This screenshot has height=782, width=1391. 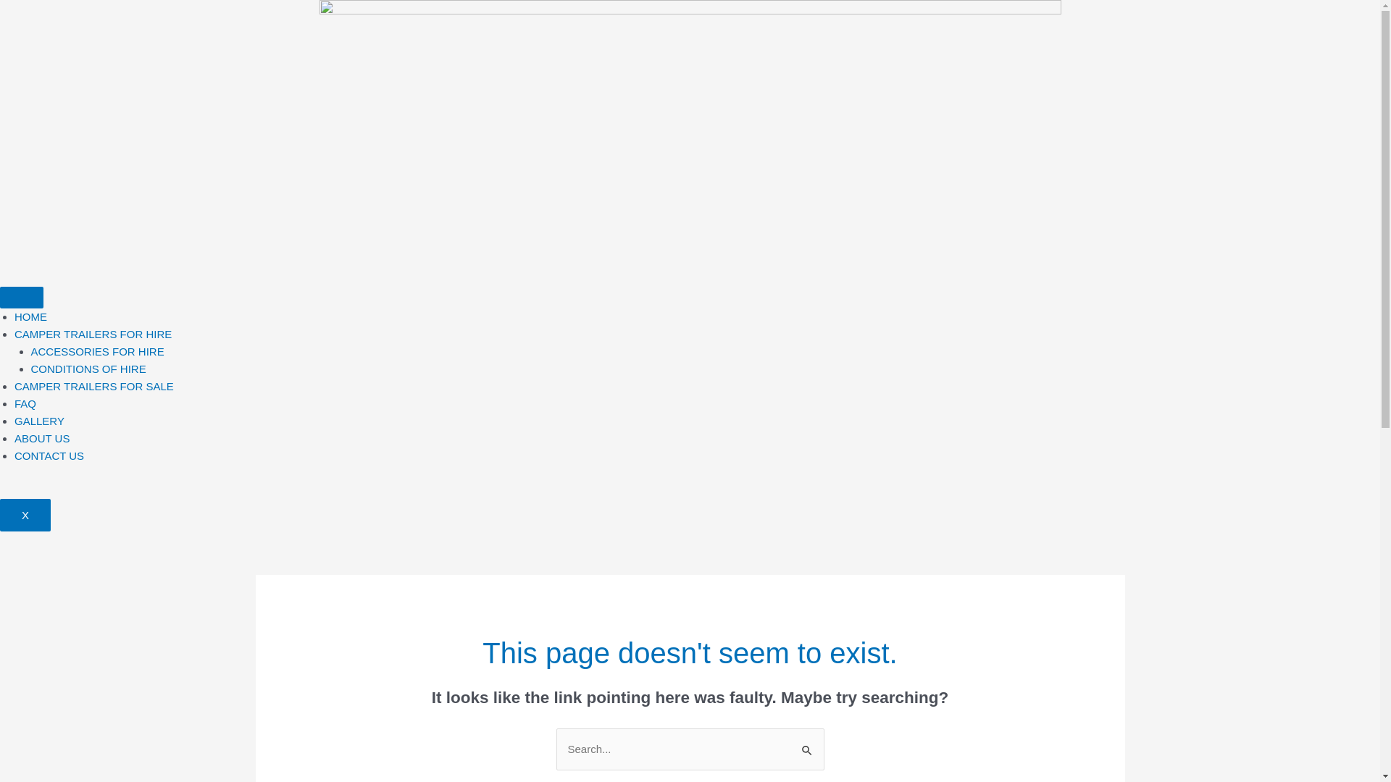 What do you see at coordinates (97, 352) in the screenshot?
I see `ACCESSORIES FOR HIRE` at bounding box center [97, 352].